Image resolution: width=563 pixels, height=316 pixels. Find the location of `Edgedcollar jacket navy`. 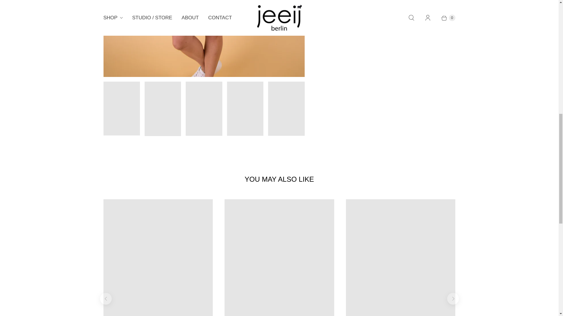

Edgedcollar jacket navy is located at coordinates (204, 39).